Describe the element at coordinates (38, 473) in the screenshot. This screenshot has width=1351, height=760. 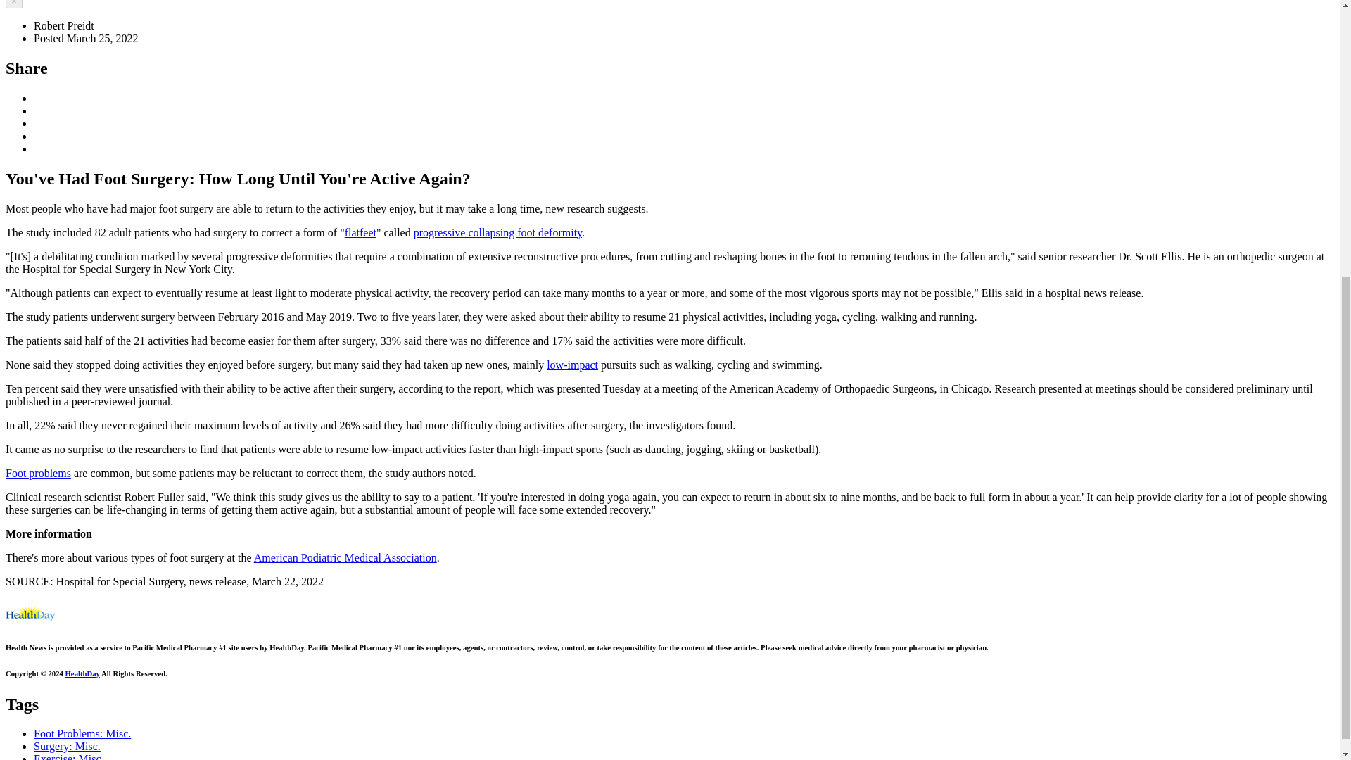
I see `Foot problems` at that location.